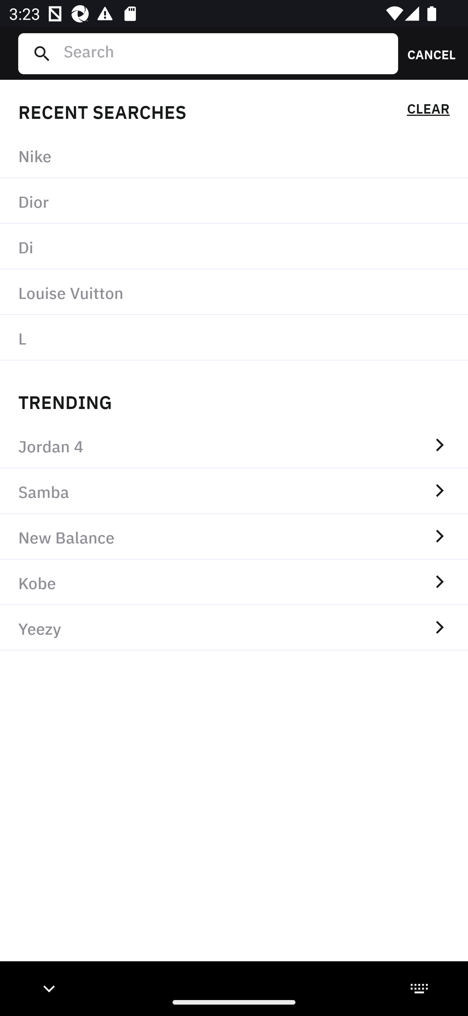  Describe the element at coordinates (234, 628) in the screenshot. I see `Yeezy ` at that location.